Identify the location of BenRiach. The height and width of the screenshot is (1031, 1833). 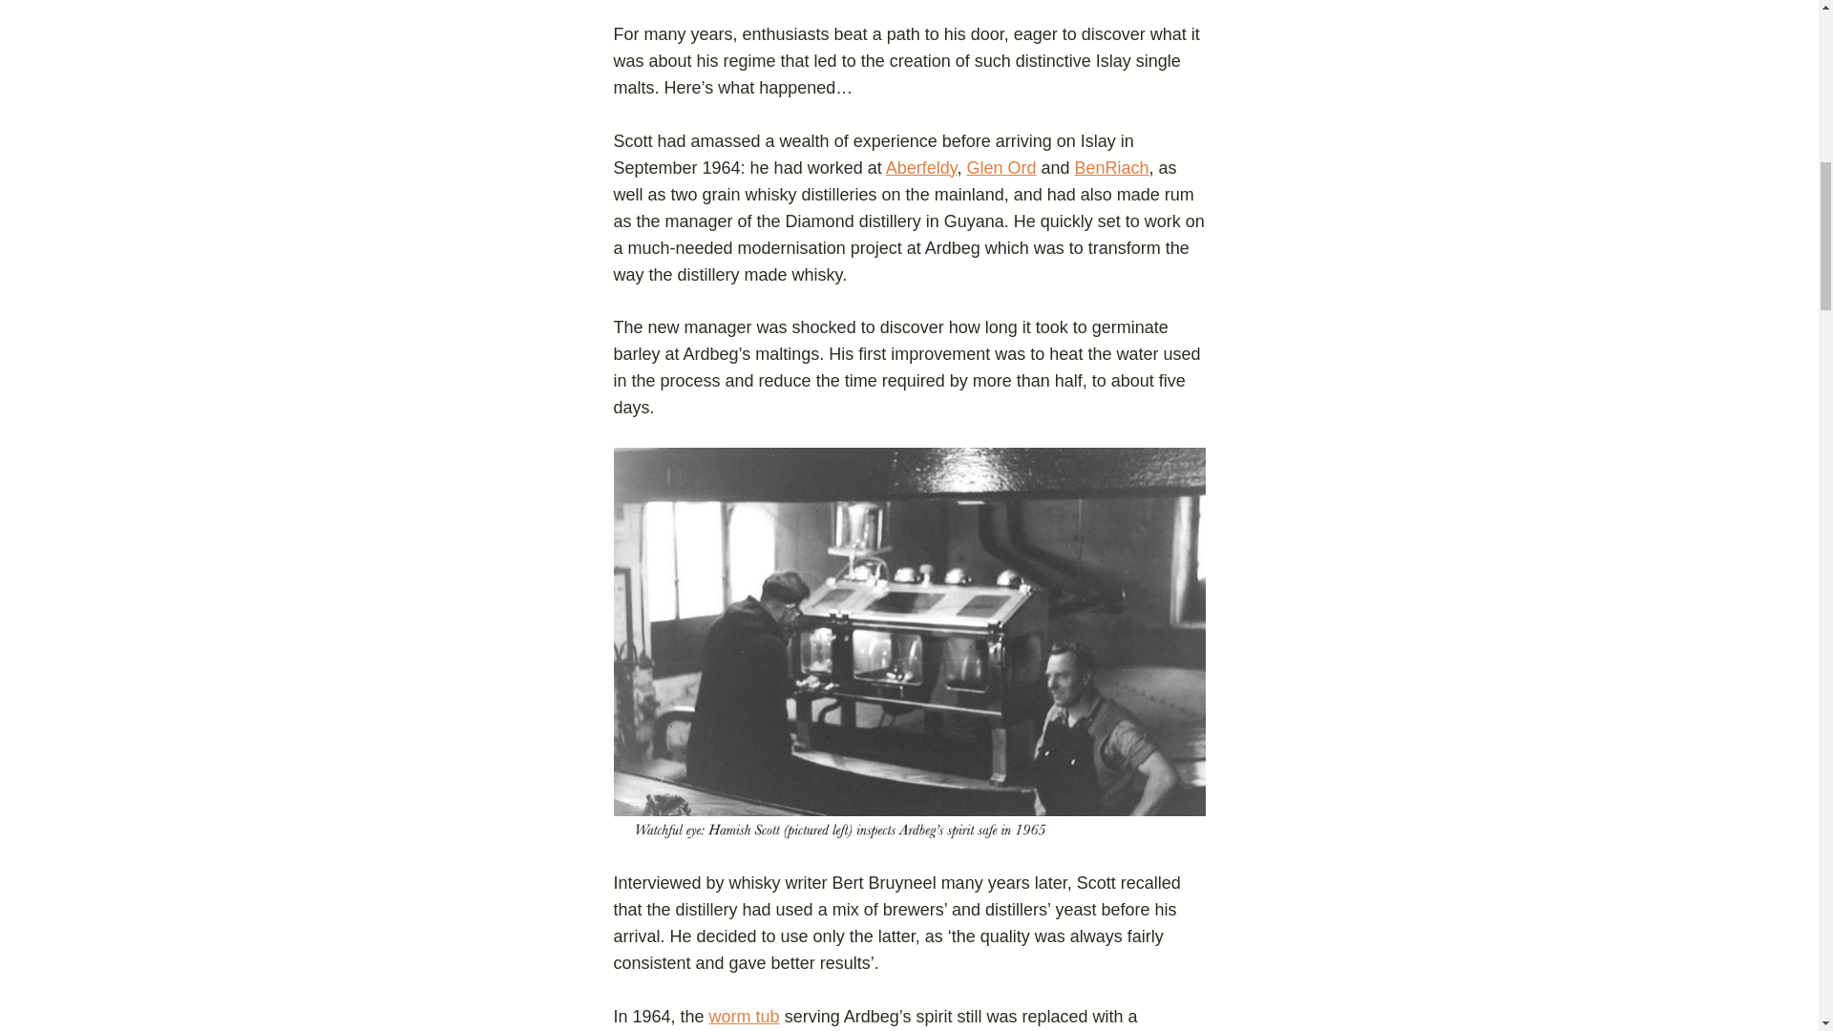
(1111, 168).